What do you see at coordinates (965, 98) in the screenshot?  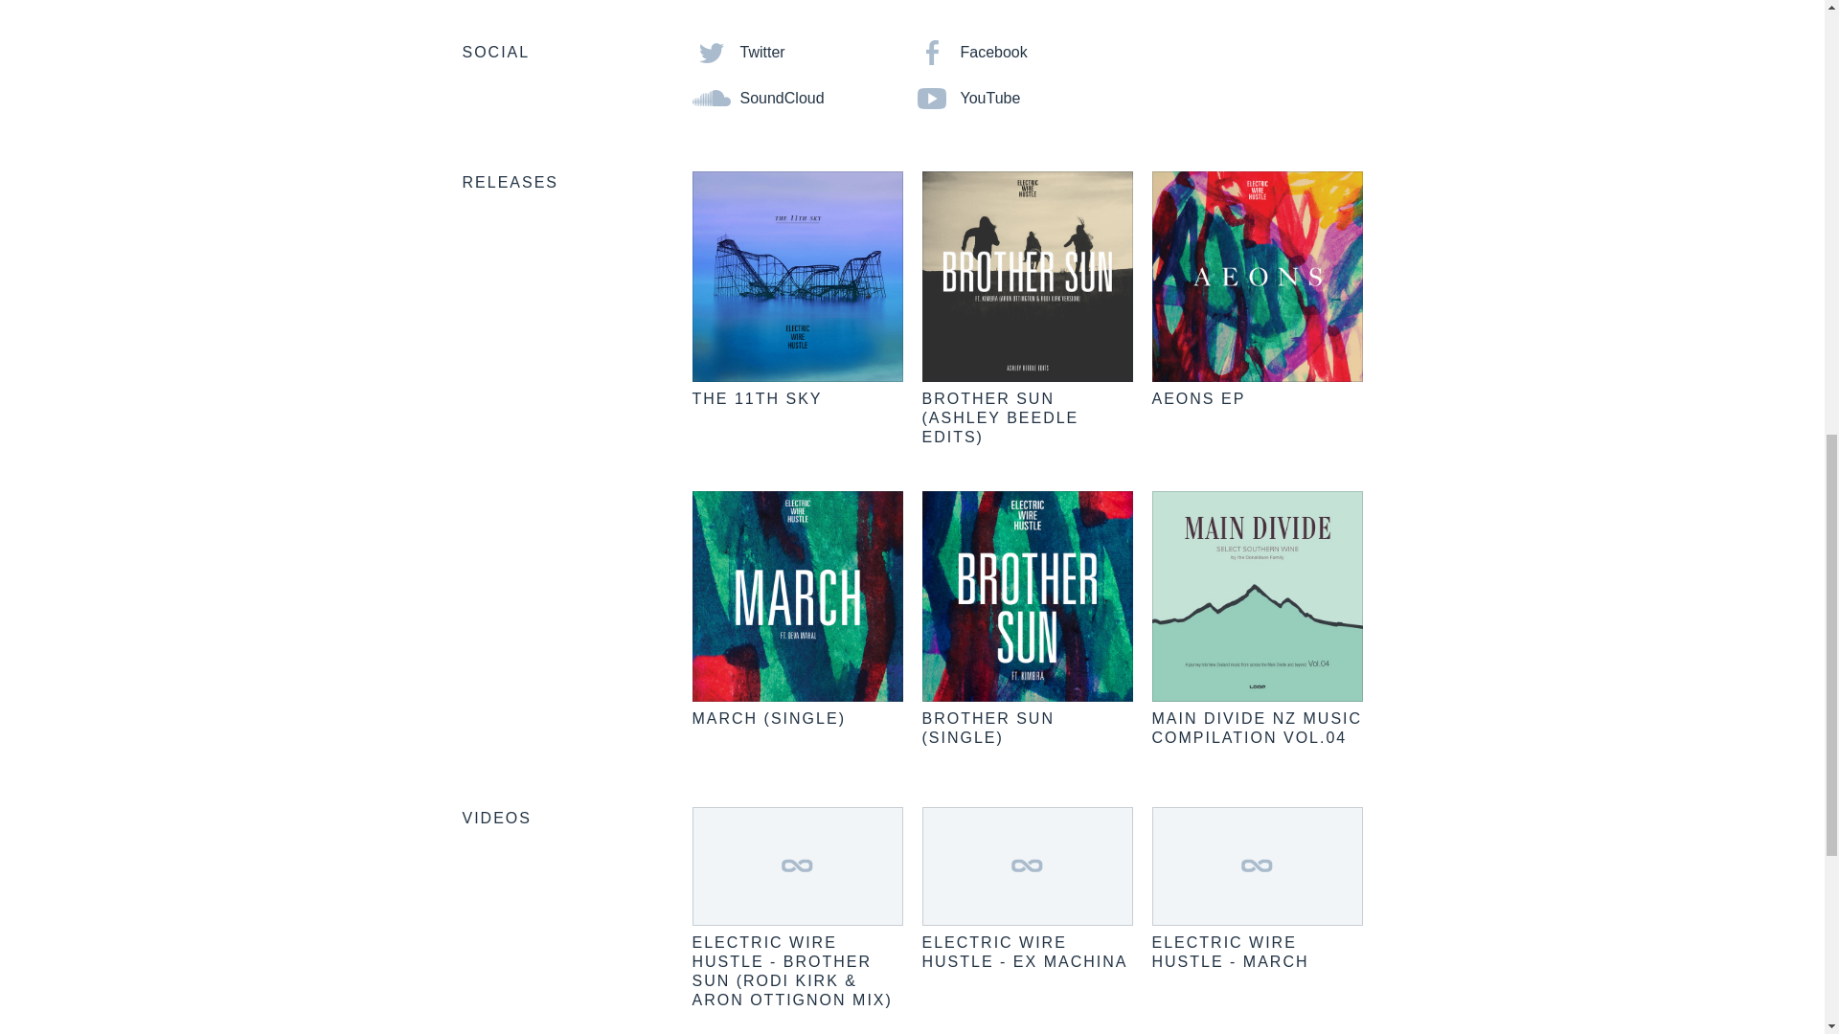 I see `YouTube` at bounding box center [965, 98].